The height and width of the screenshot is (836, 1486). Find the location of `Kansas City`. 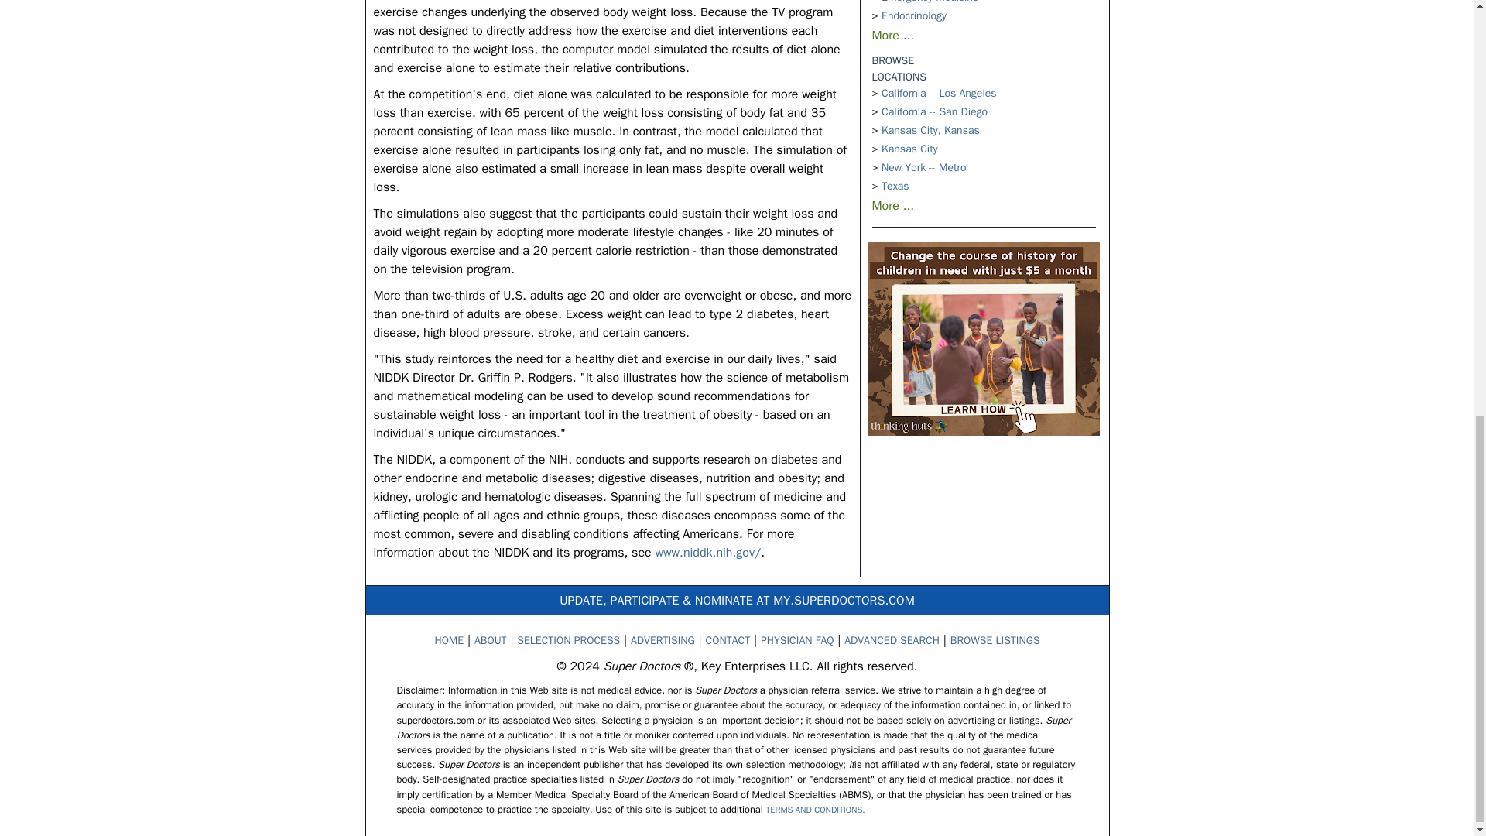

Kansas City is located at coordinates (909, 149).